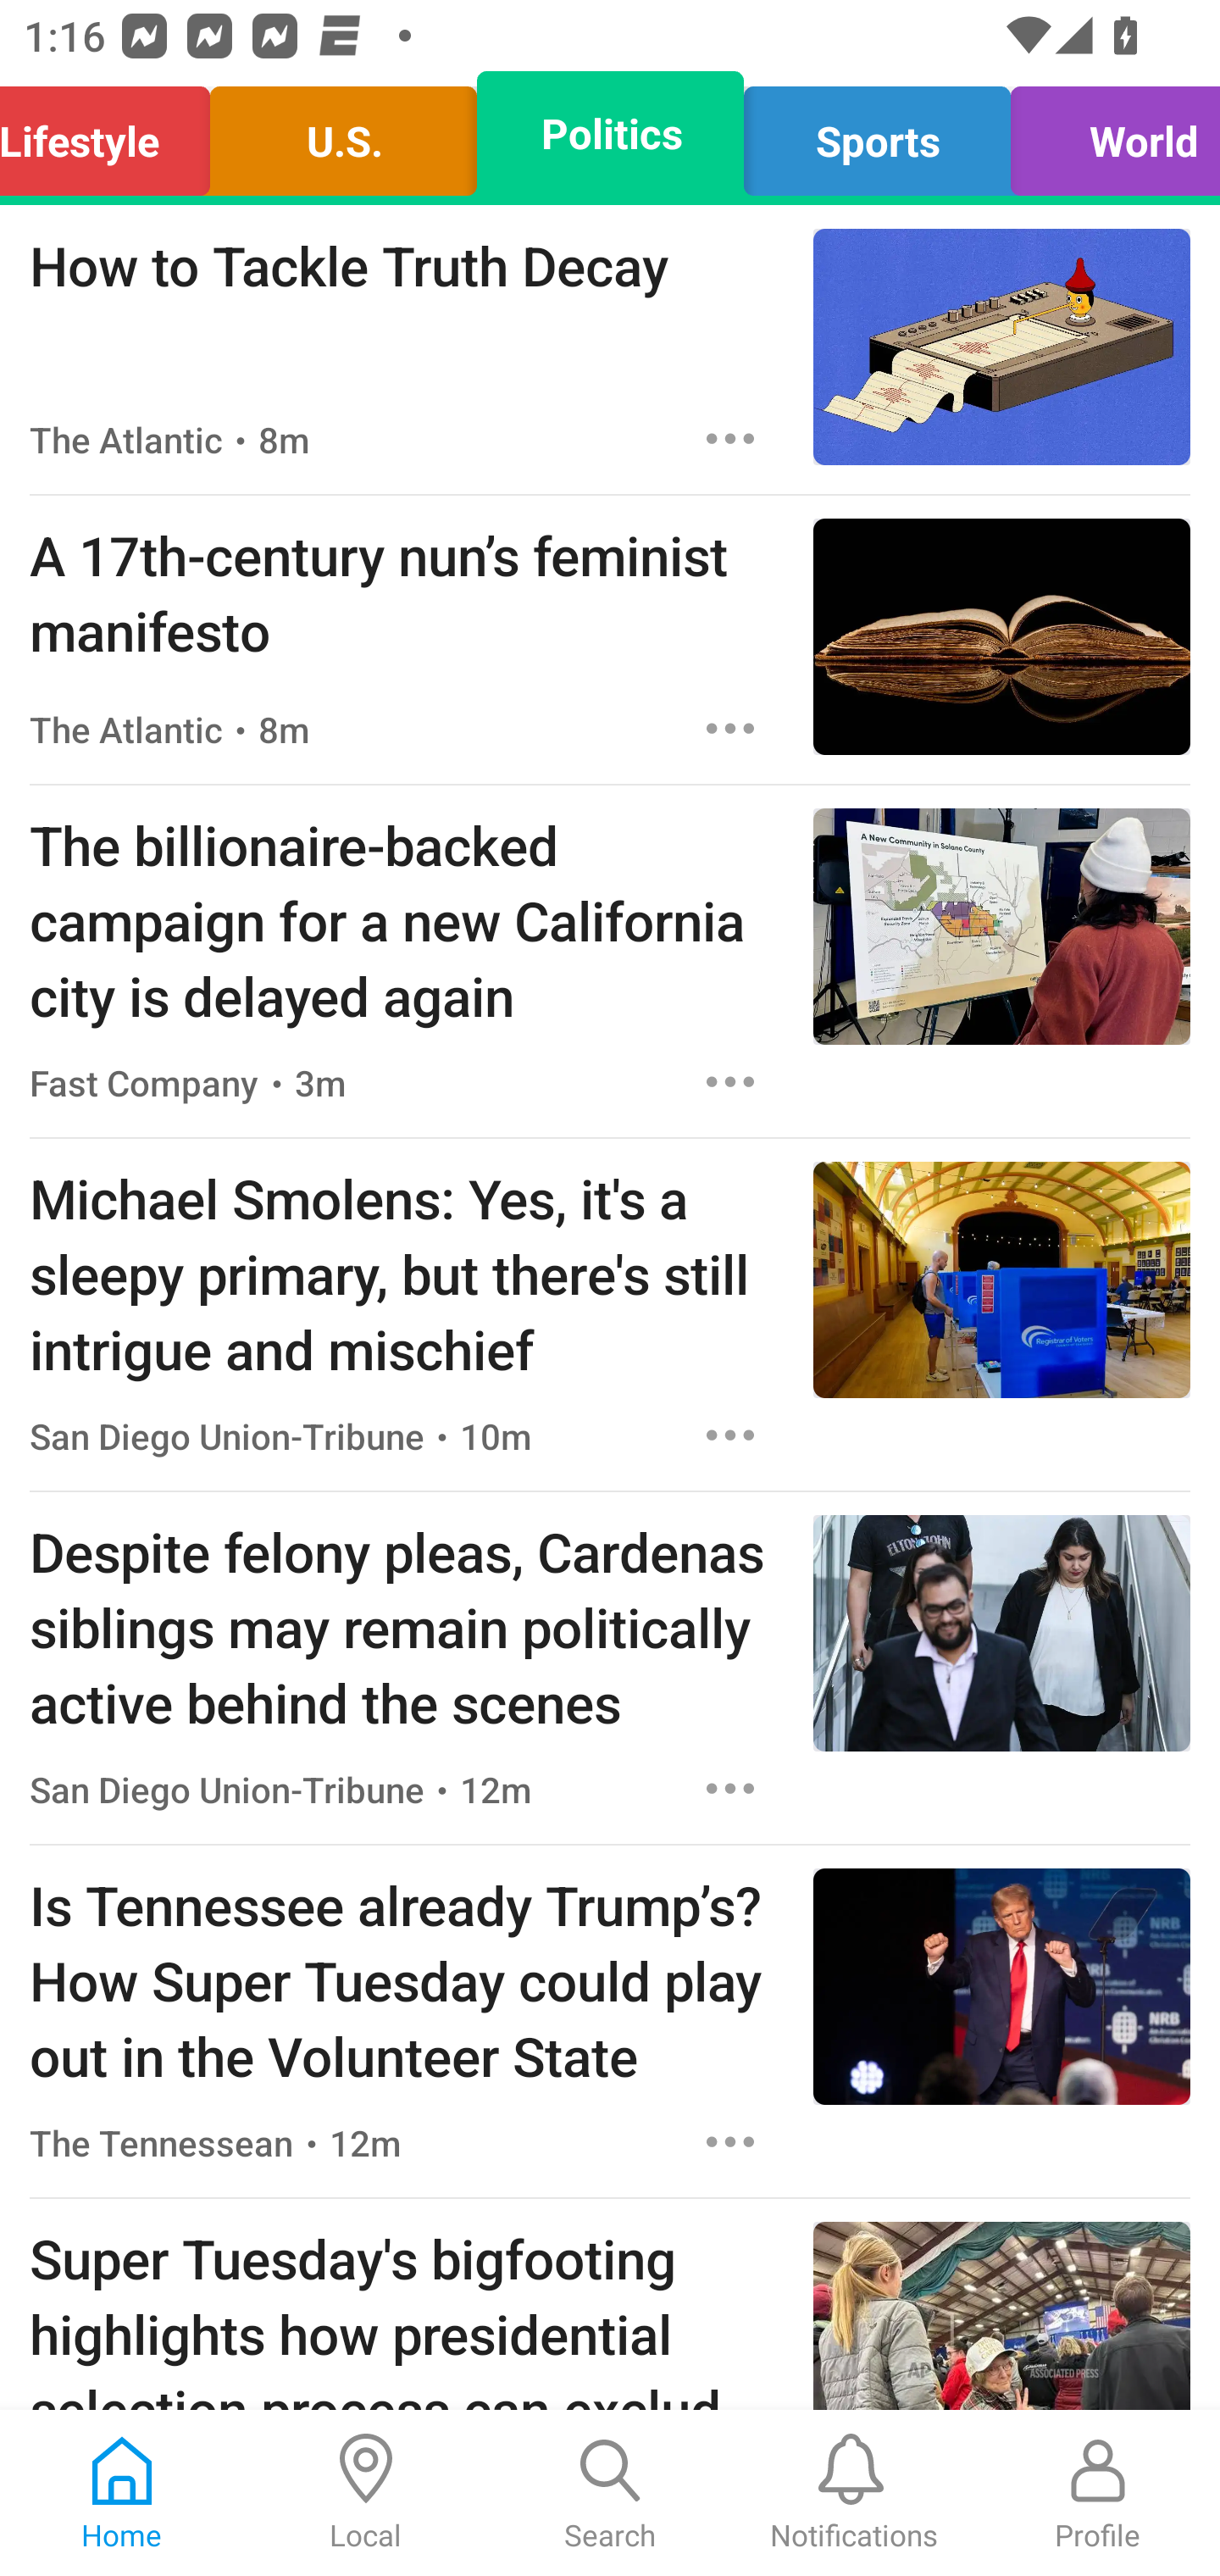 The width and height of the screenshot is (1220, 2576). Describe the element at coordinates (854, 2493) in the screenshot. I see `Notifications` at that location.